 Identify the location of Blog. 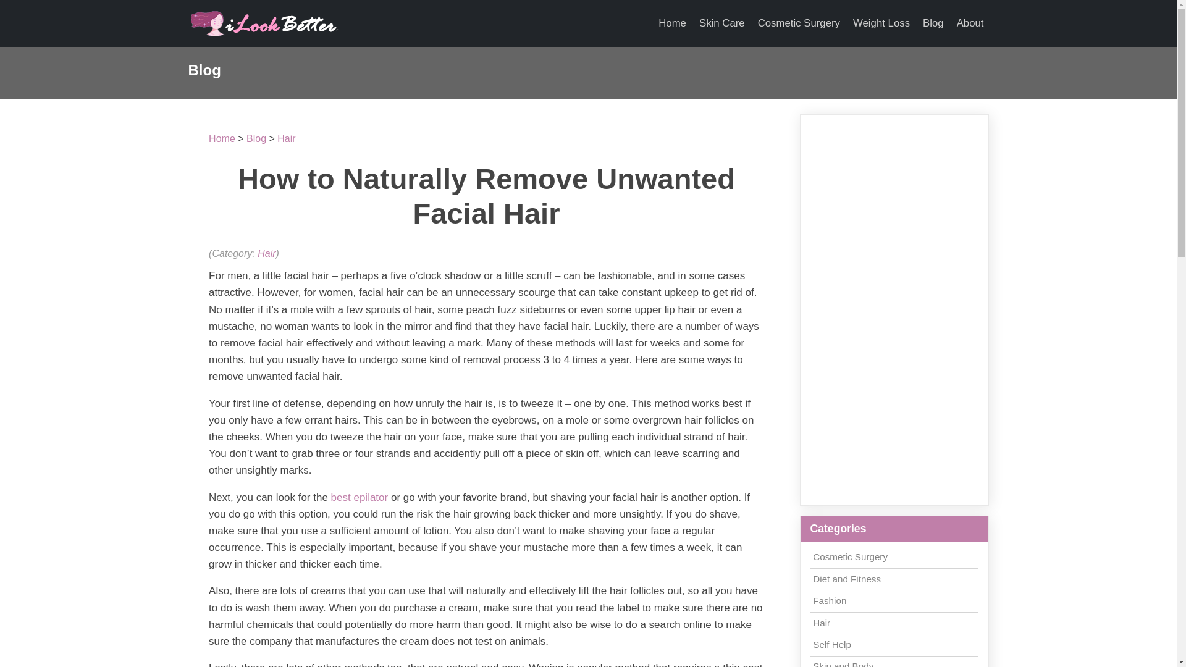
(256, 138).